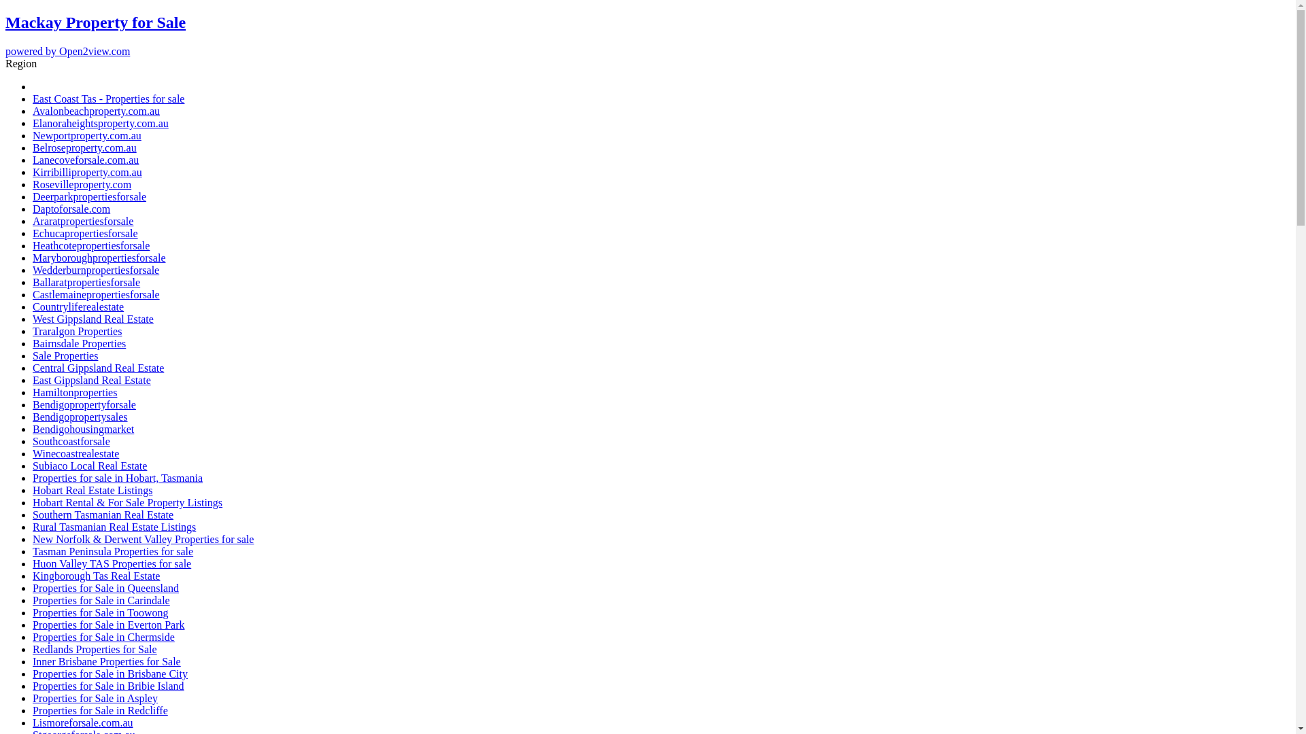  Describe the element at coordinates (83, 430) in the screenshot. I see `Bendigohousingmarket` at that location.